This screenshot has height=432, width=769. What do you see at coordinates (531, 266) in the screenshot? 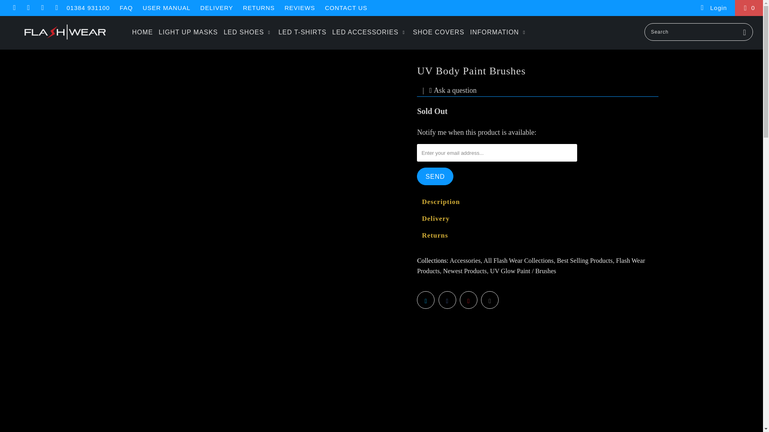
I see `Flash Wear Products` at bounding box center [531, 266].